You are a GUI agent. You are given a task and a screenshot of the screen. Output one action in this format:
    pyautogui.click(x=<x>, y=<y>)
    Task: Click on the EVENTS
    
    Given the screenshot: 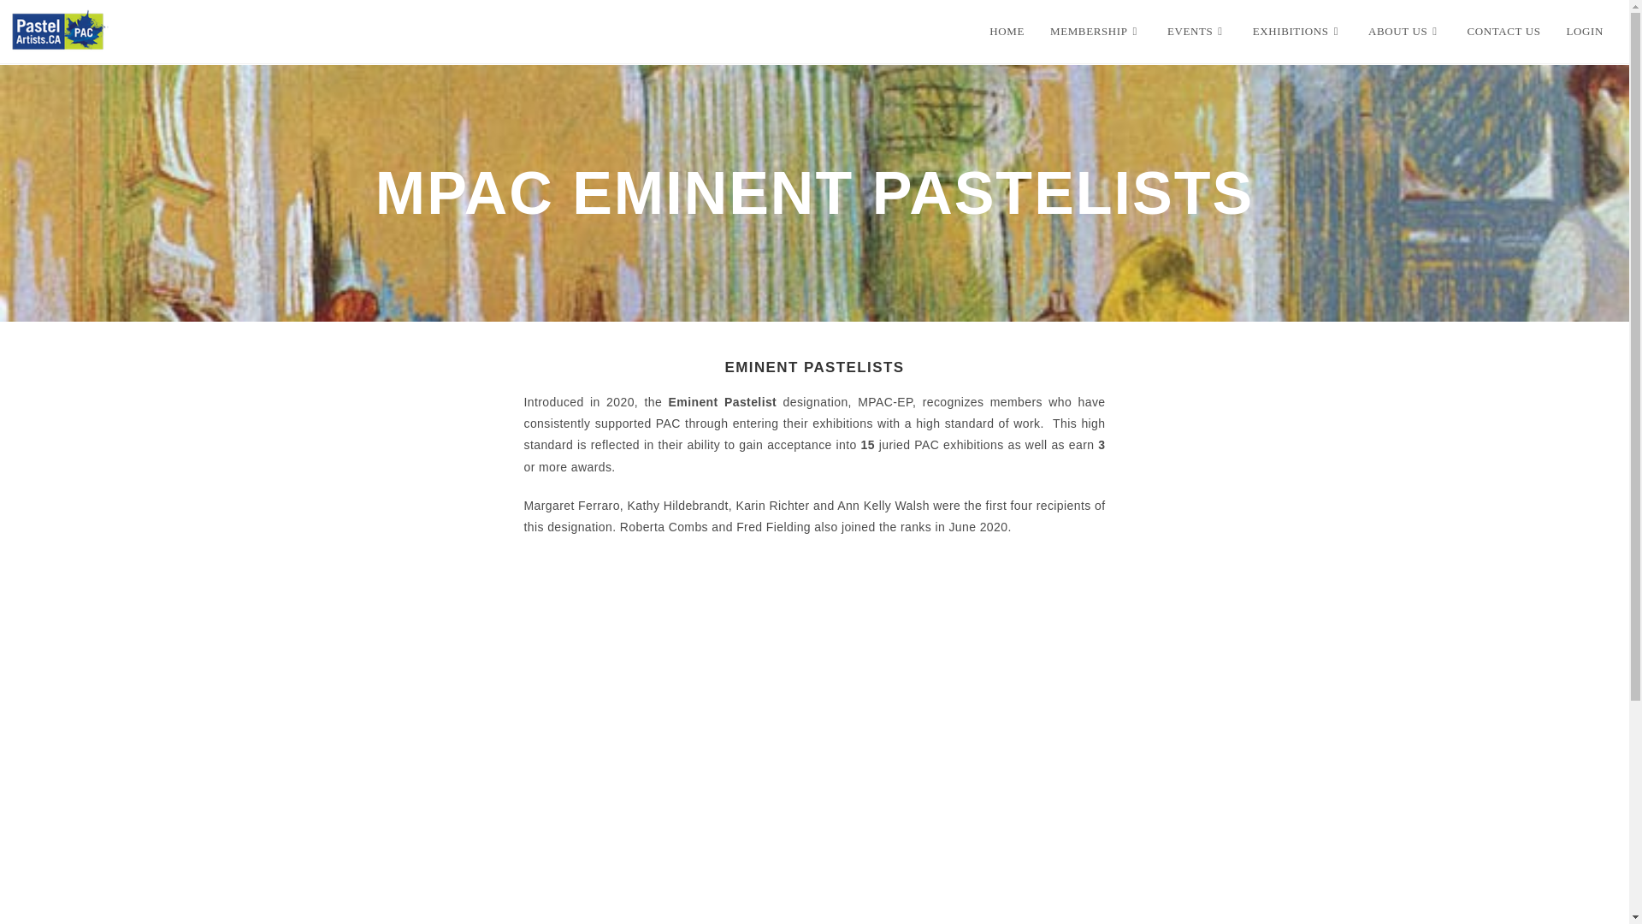 What is the action you would take?
    pyautogui.click(x=1196, y=32)
    